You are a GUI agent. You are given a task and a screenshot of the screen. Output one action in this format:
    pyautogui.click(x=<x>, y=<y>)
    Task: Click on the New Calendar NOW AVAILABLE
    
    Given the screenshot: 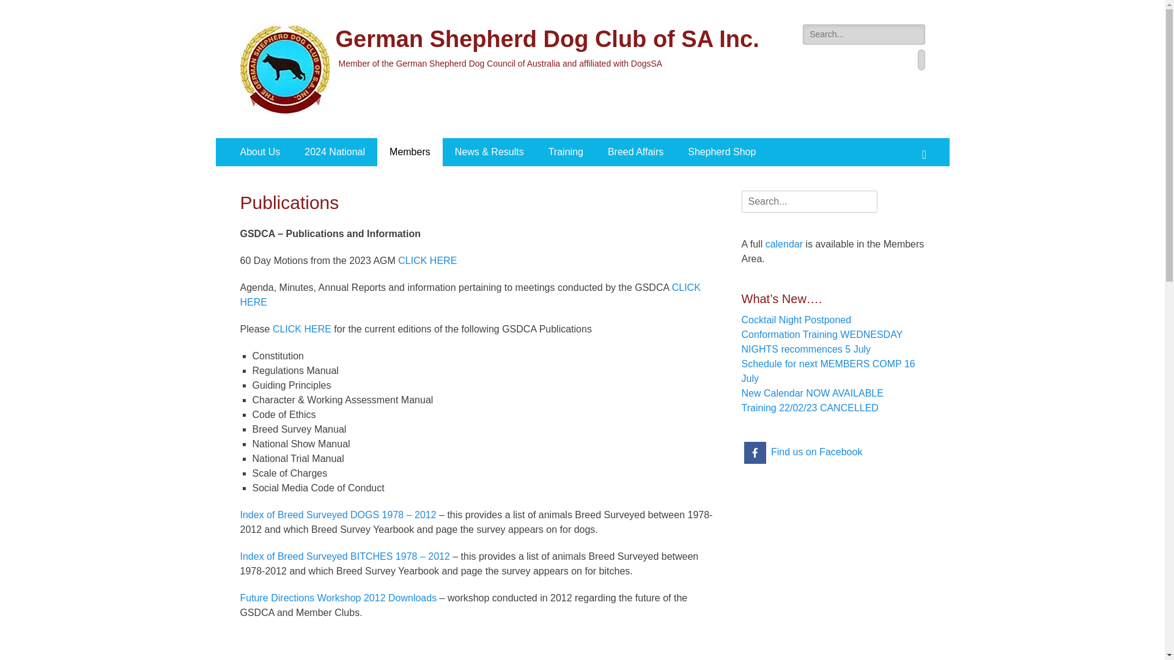 What is the action you would take?
    pyautogui.click(x=812, y=393)
    